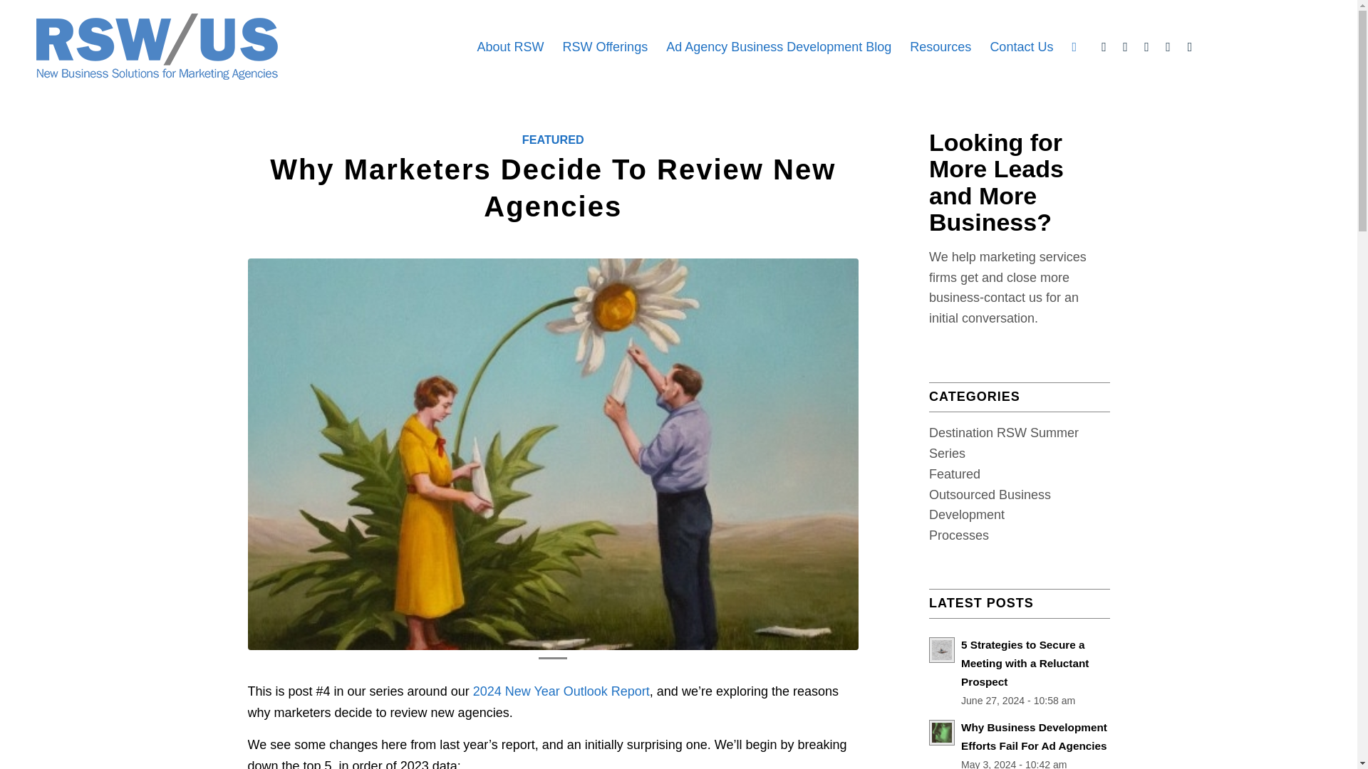 The image size is (1368, 769). What do you see at coordinates (156, 47) in the screenshot?
I see `Updated RSW logo-2021` at bounding box center [156, 47].